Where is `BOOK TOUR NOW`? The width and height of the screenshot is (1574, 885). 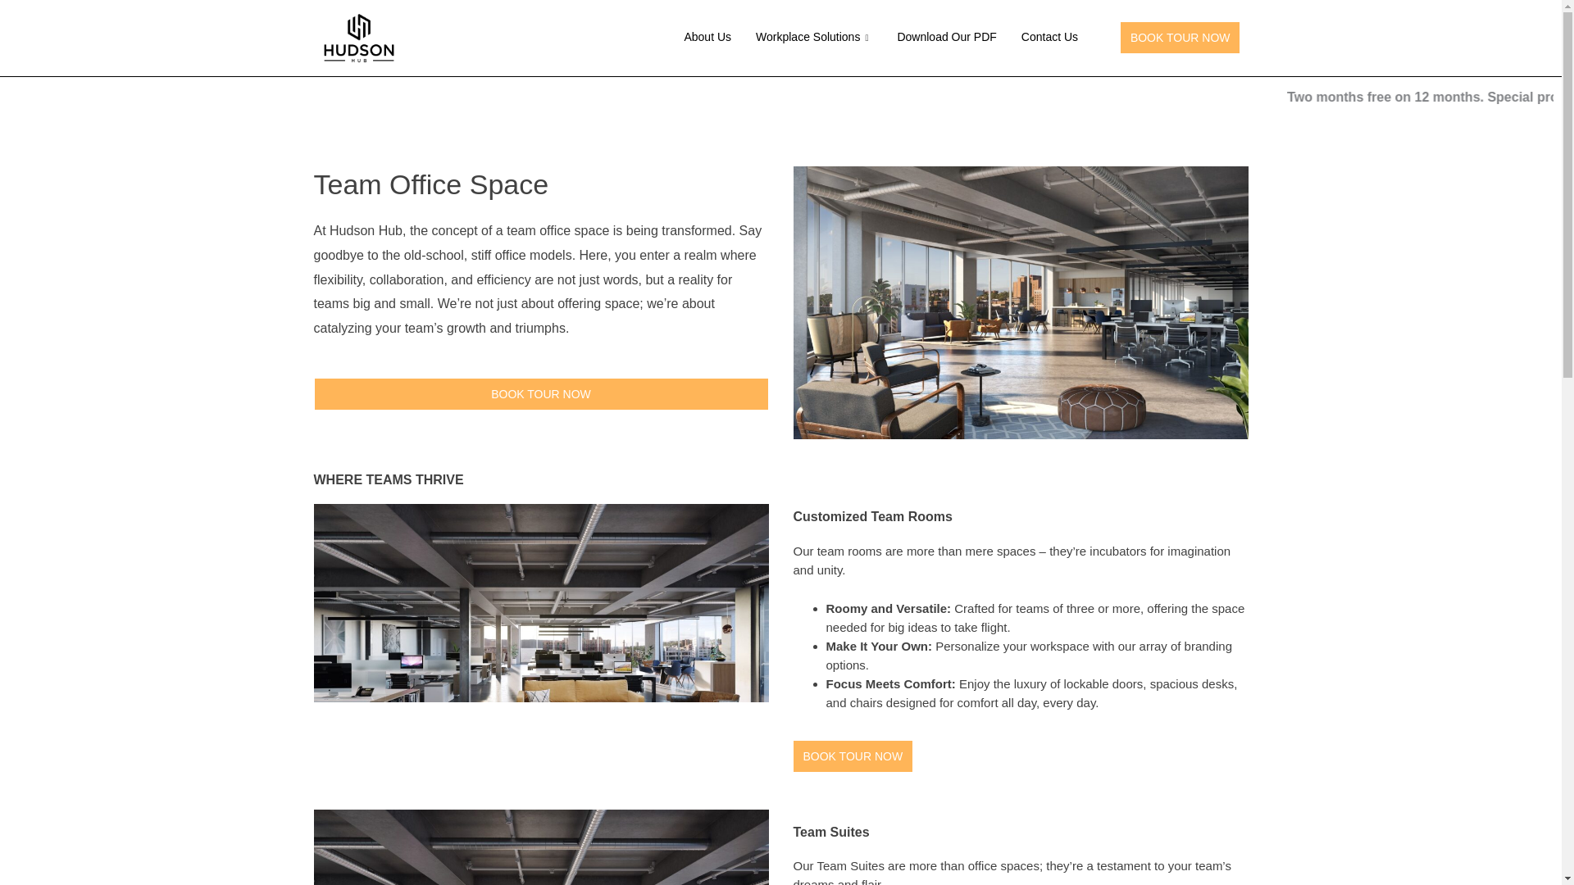
BOOK TOUR NOW is located at coordinates (853, 756).